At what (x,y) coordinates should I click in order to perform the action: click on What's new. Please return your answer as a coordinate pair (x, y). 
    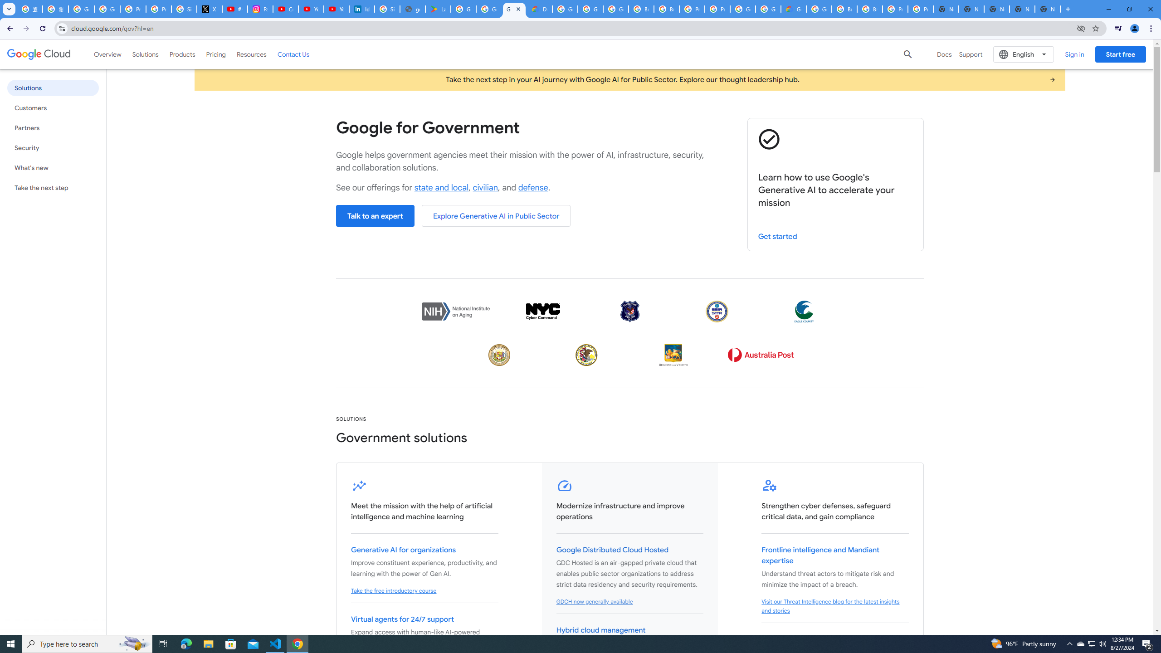
    Looking at the image, I should click on (53, 167).